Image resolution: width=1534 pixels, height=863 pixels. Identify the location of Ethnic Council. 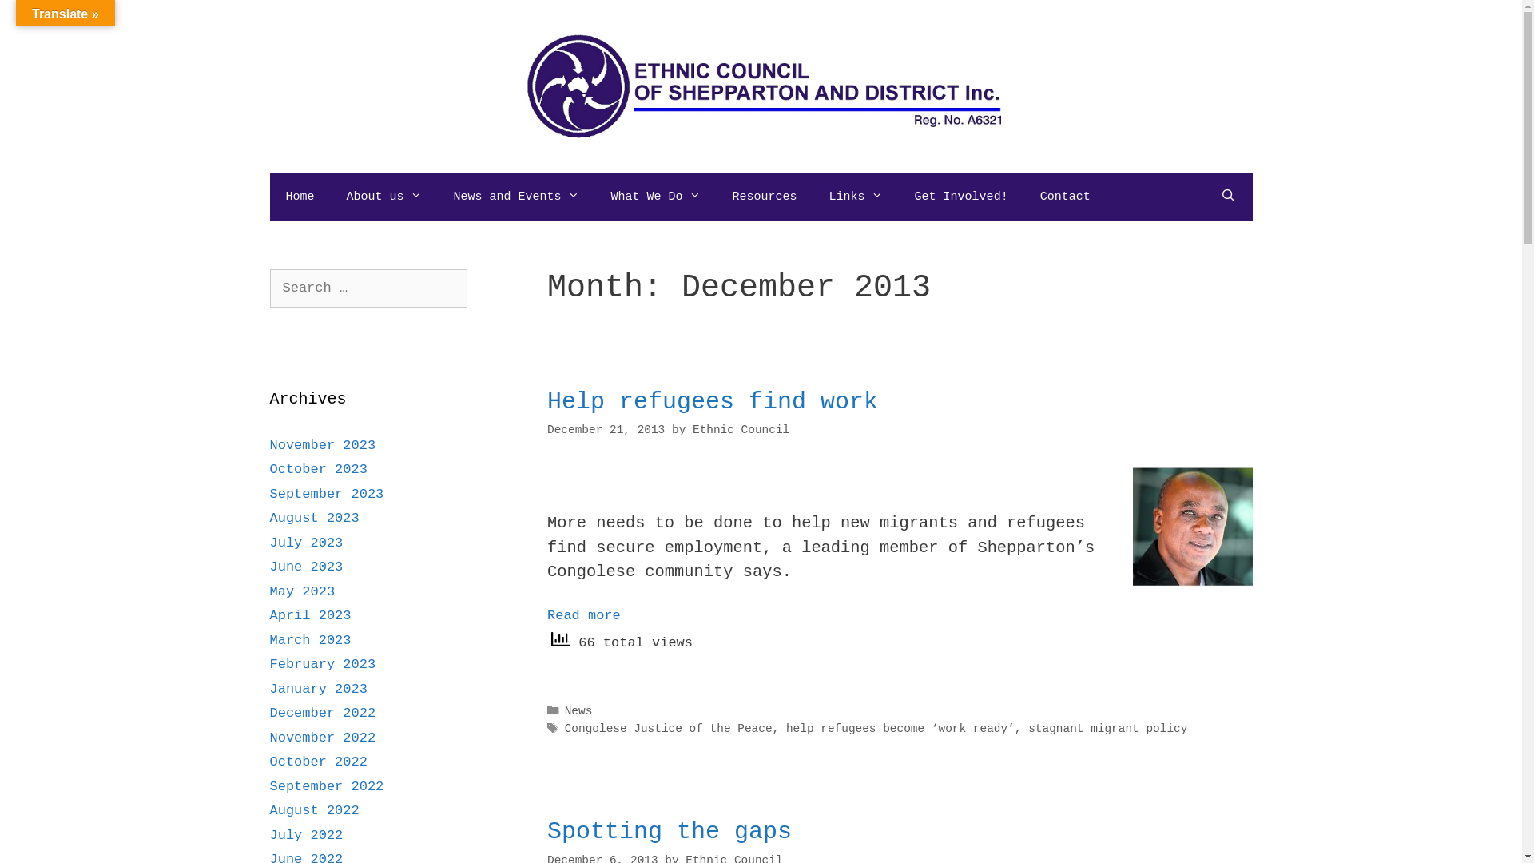
(741, 430).